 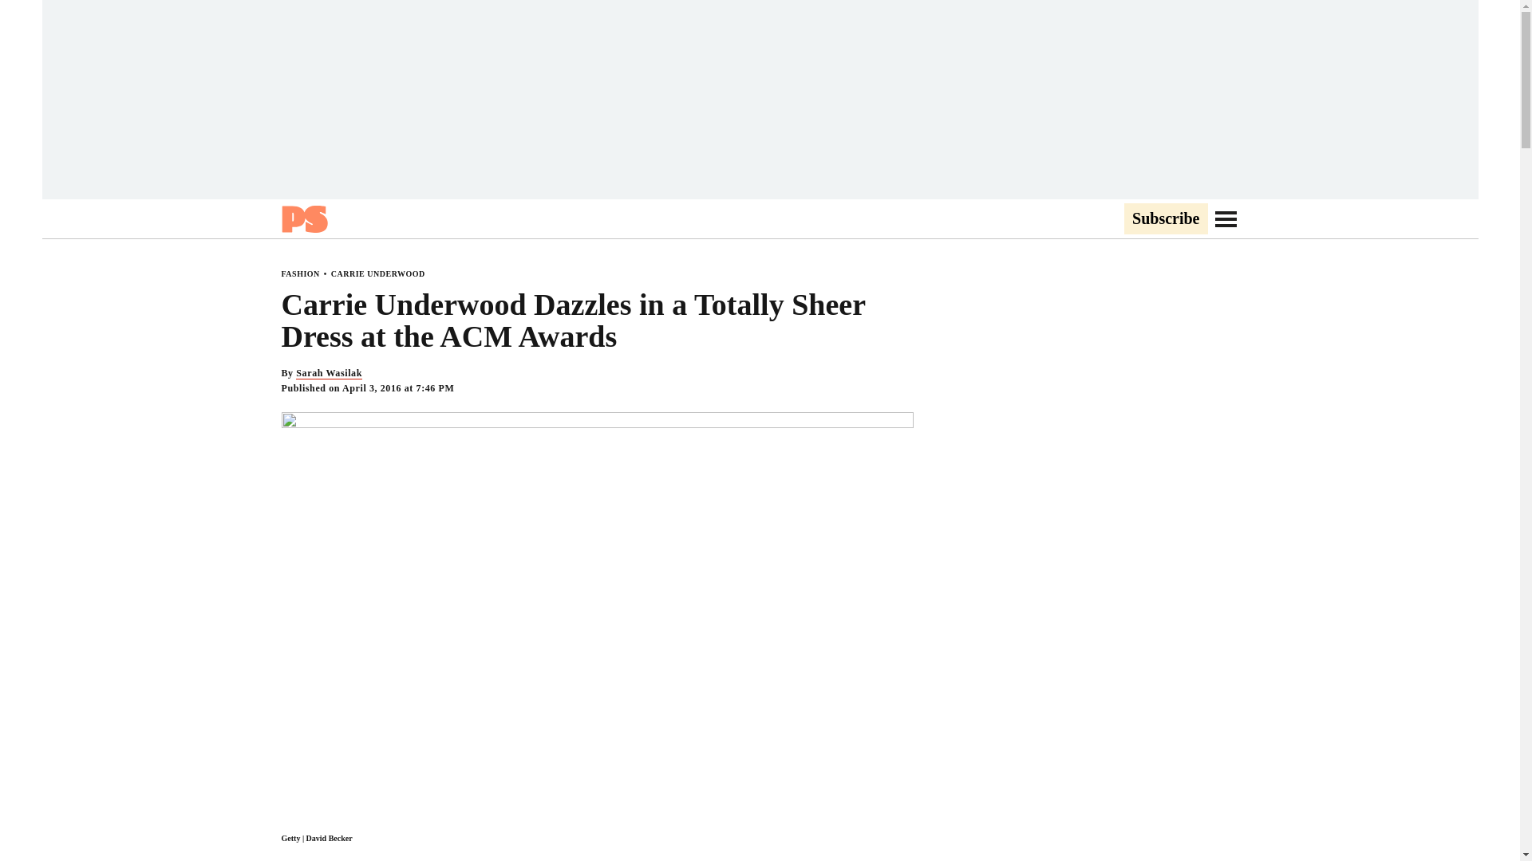 What do you see at coordinates (1165, 219) in the screenshot?
I see `Subscribe` at bounding box center [1165, 219].